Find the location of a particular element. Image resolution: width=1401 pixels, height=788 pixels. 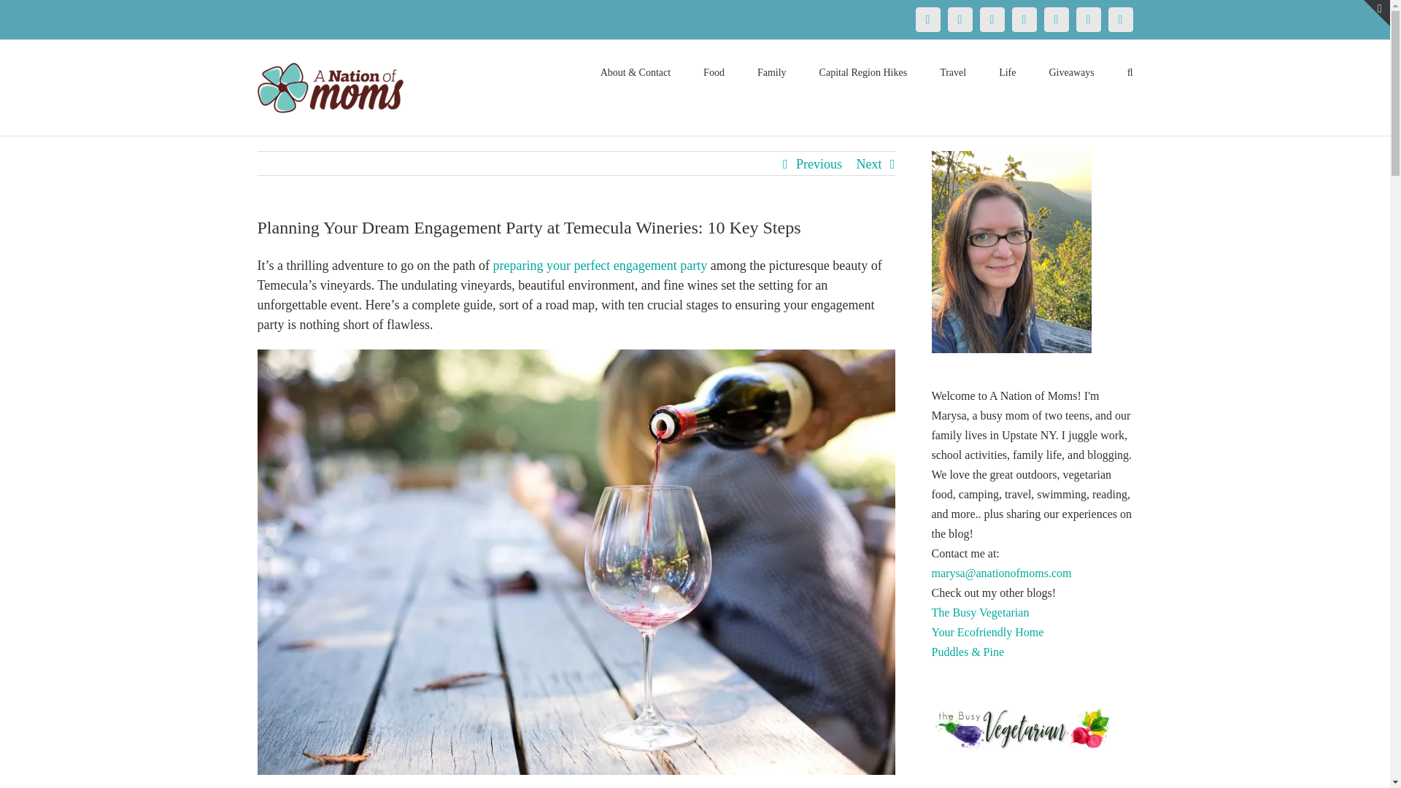

Email is located at coordinates (1119, 19).